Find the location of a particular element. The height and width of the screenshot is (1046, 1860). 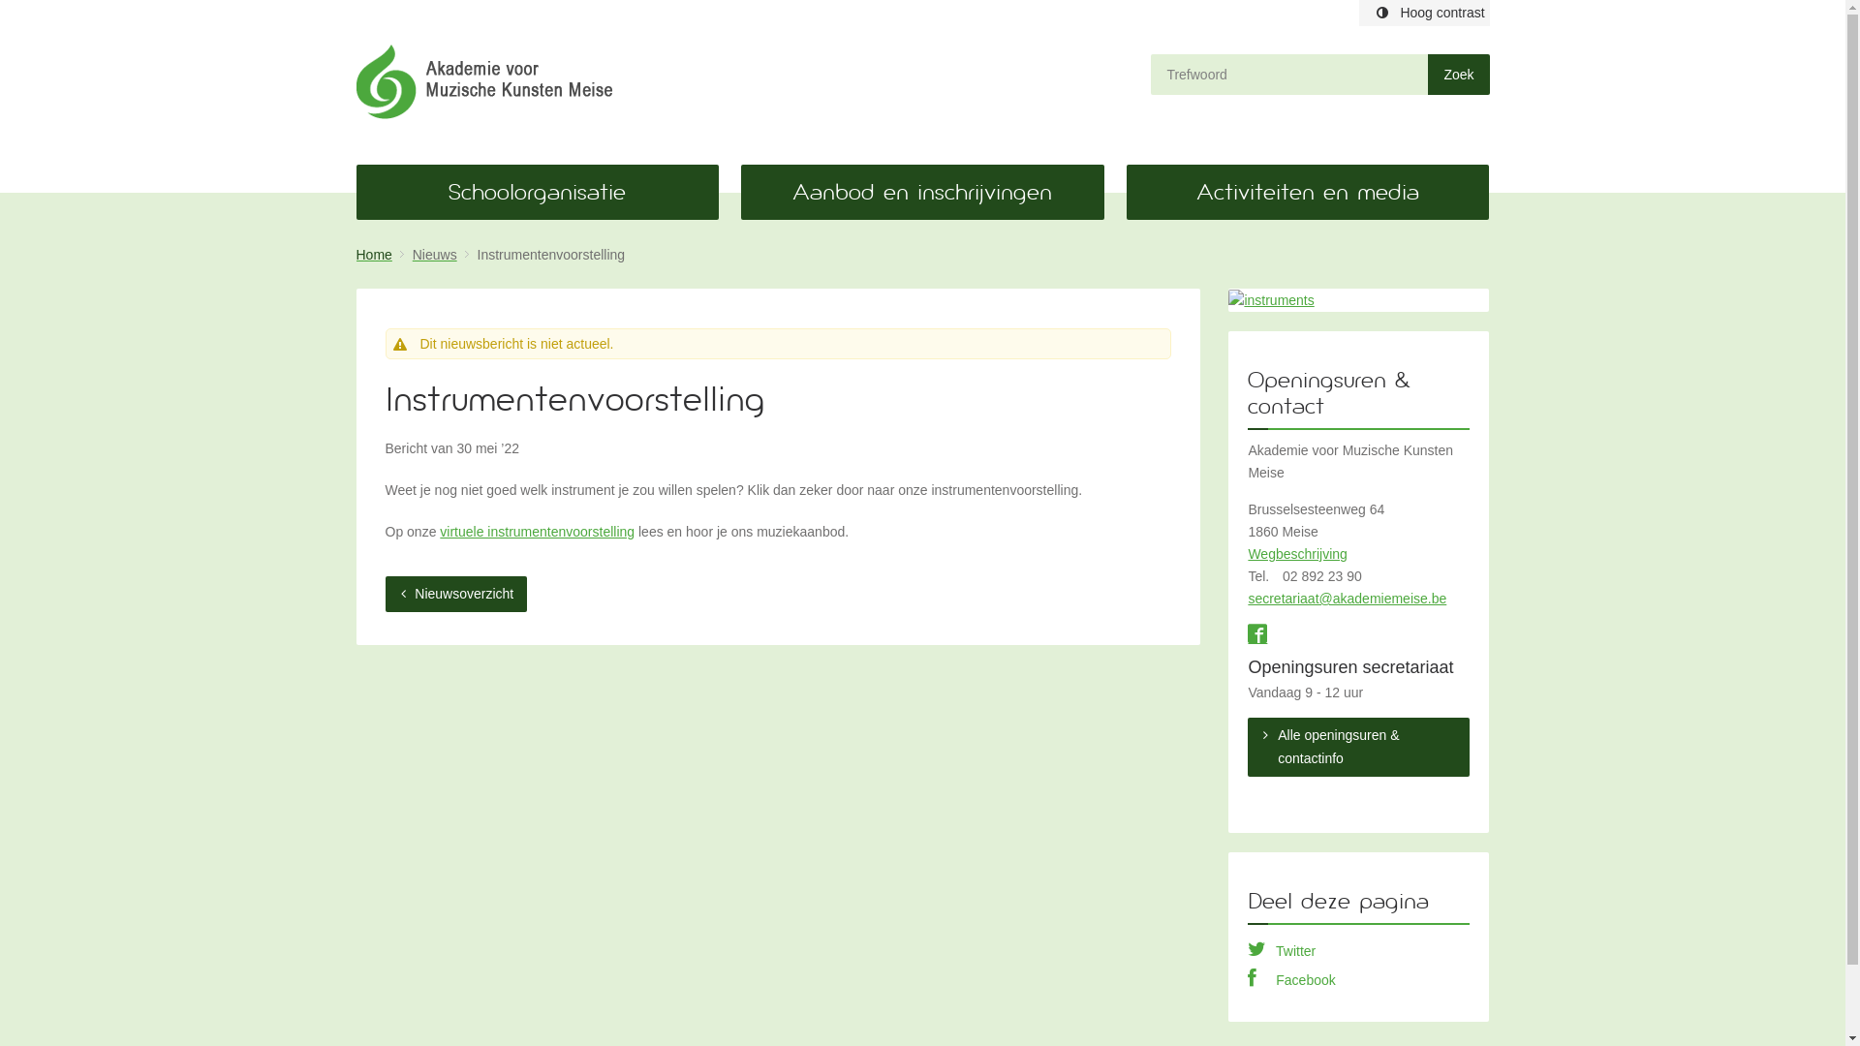

Nieuws is located at coordinates (444, 255).